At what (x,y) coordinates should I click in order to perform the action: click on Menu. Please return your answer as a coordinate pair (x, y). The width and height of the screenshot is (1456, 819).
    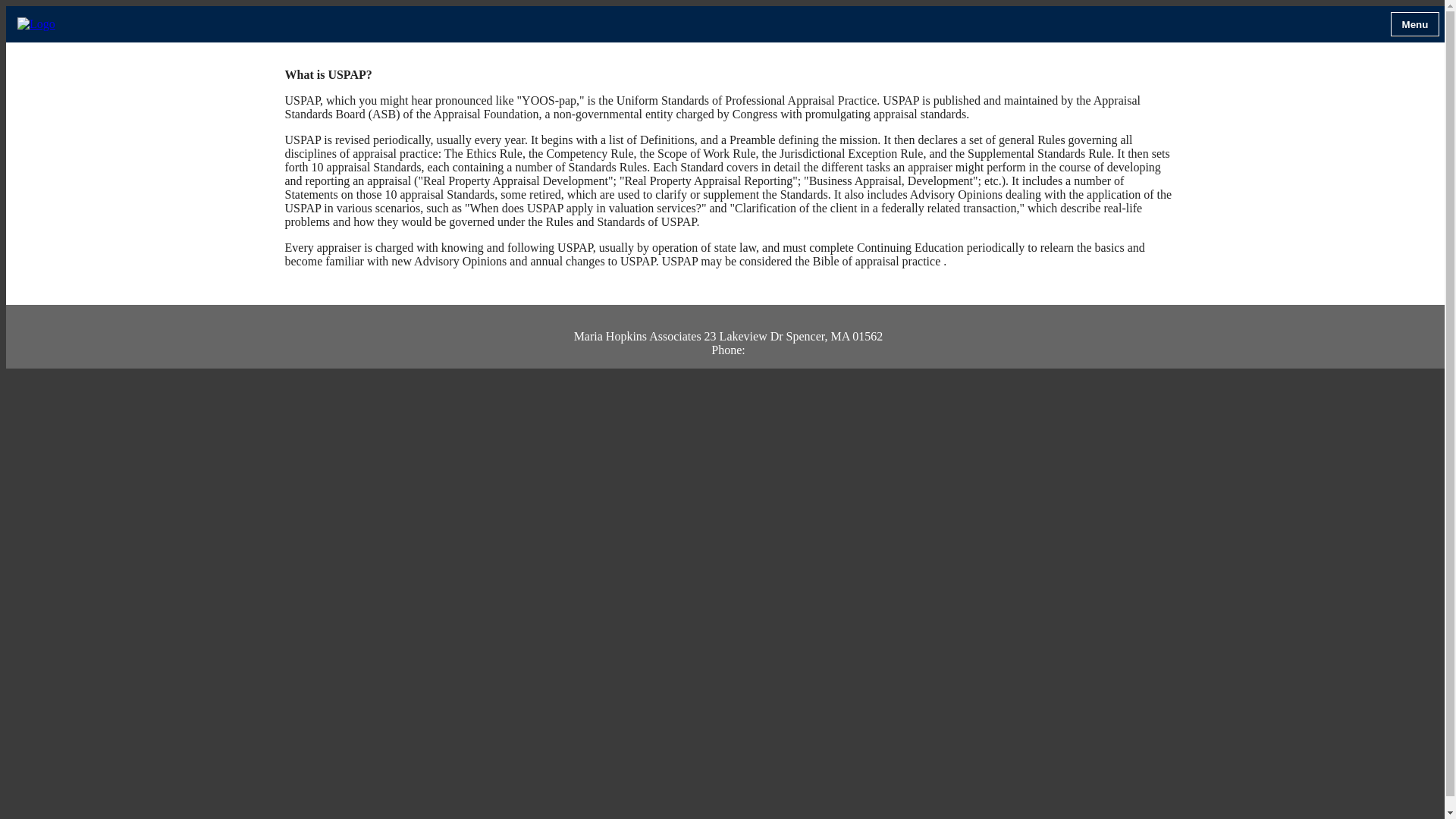
    Looking at the image, I should click on (1415, 24).